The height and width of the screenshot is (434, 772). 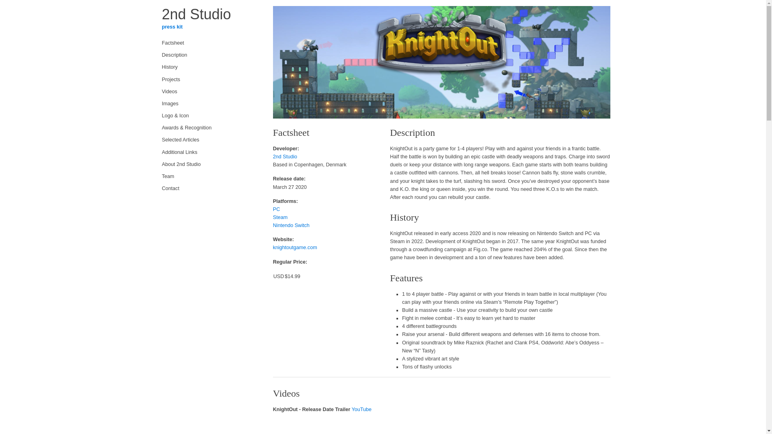 What do you see at coordinates (207, 55) in the screenshot?
I see `Description` at bounding box center [207, 55].